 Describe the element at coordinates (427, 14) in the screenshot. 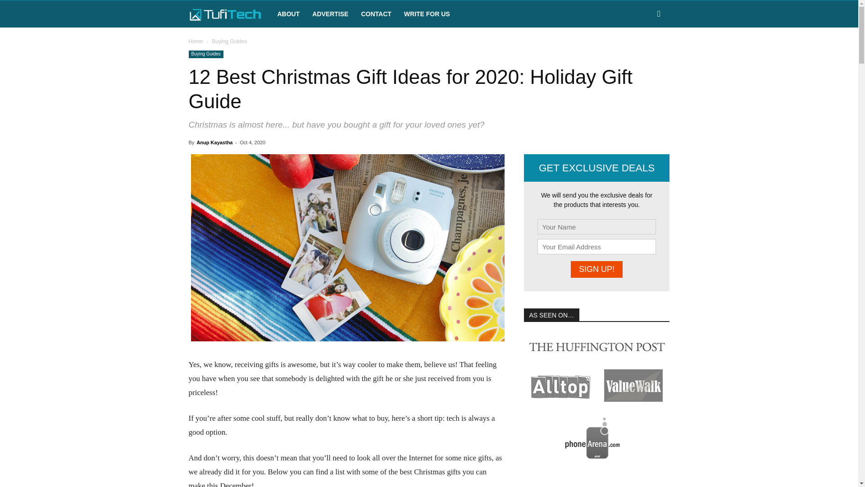

I see `WRITE FOR US` at that location.